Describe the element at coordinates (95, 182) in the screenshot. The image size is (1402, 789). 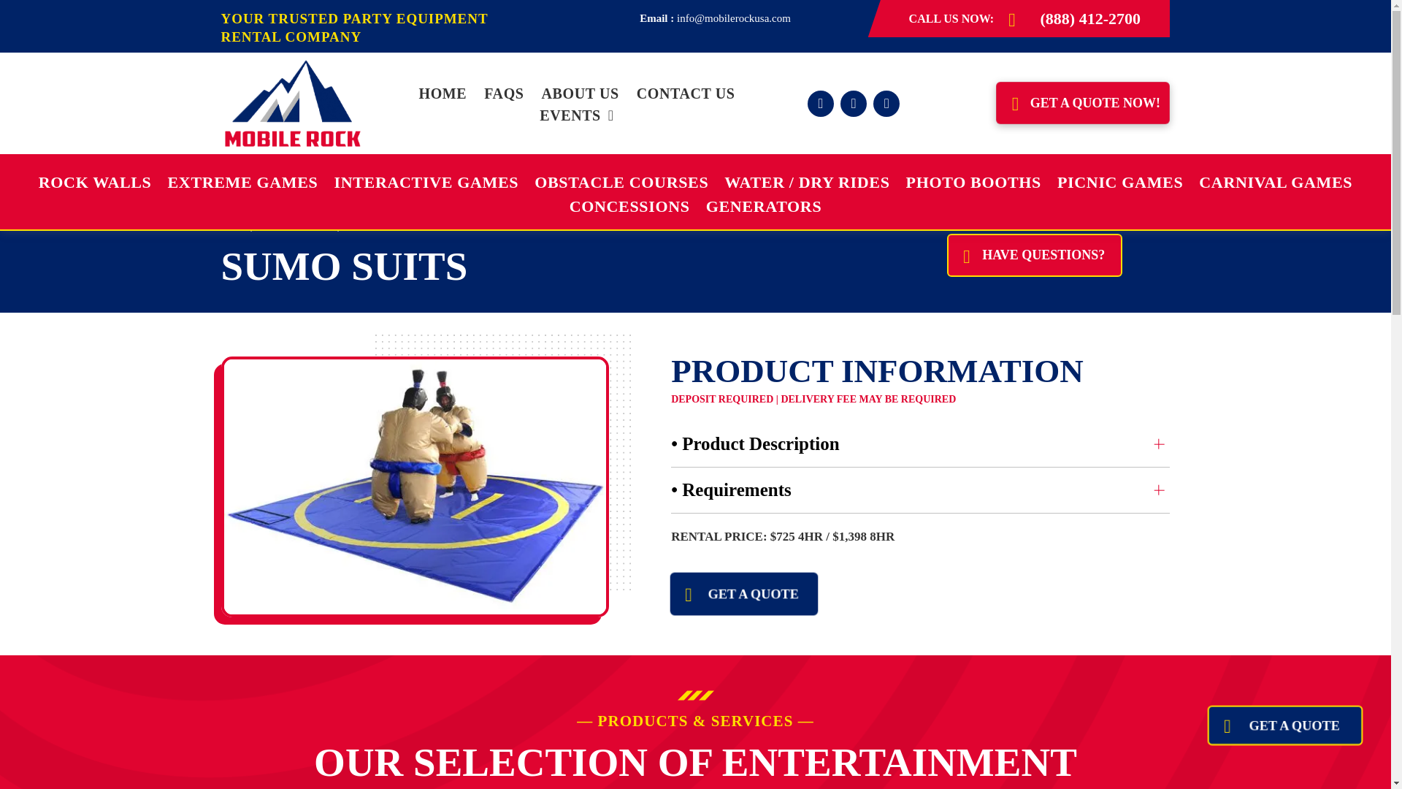
I see `ROCK WALLS` at that location.